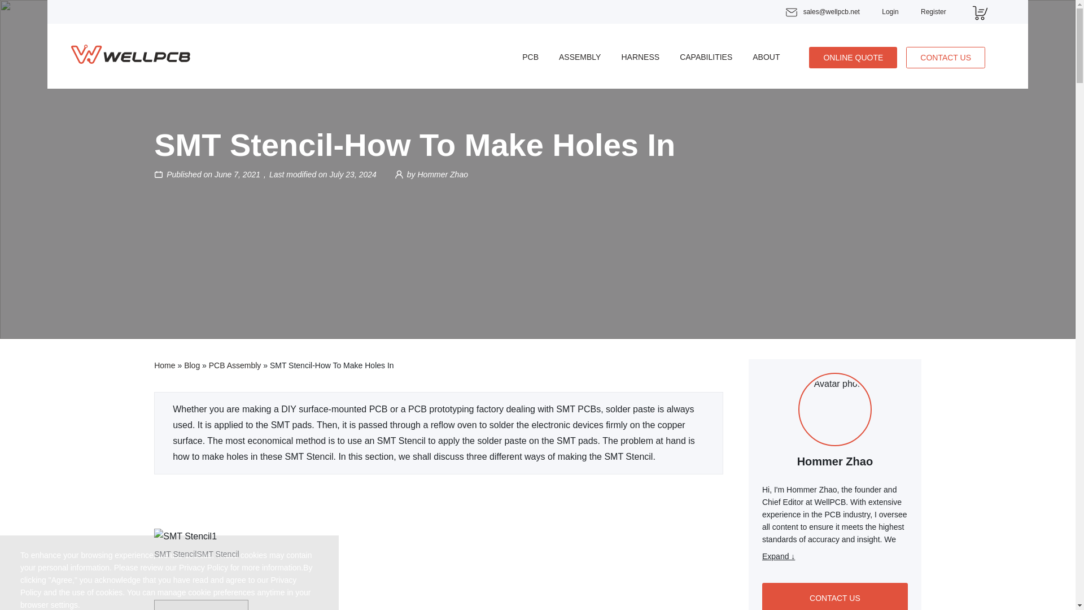  What do you see at coordinates (933, 12) in the screenshot?
I see `Register` at bounding box center [933, 12].